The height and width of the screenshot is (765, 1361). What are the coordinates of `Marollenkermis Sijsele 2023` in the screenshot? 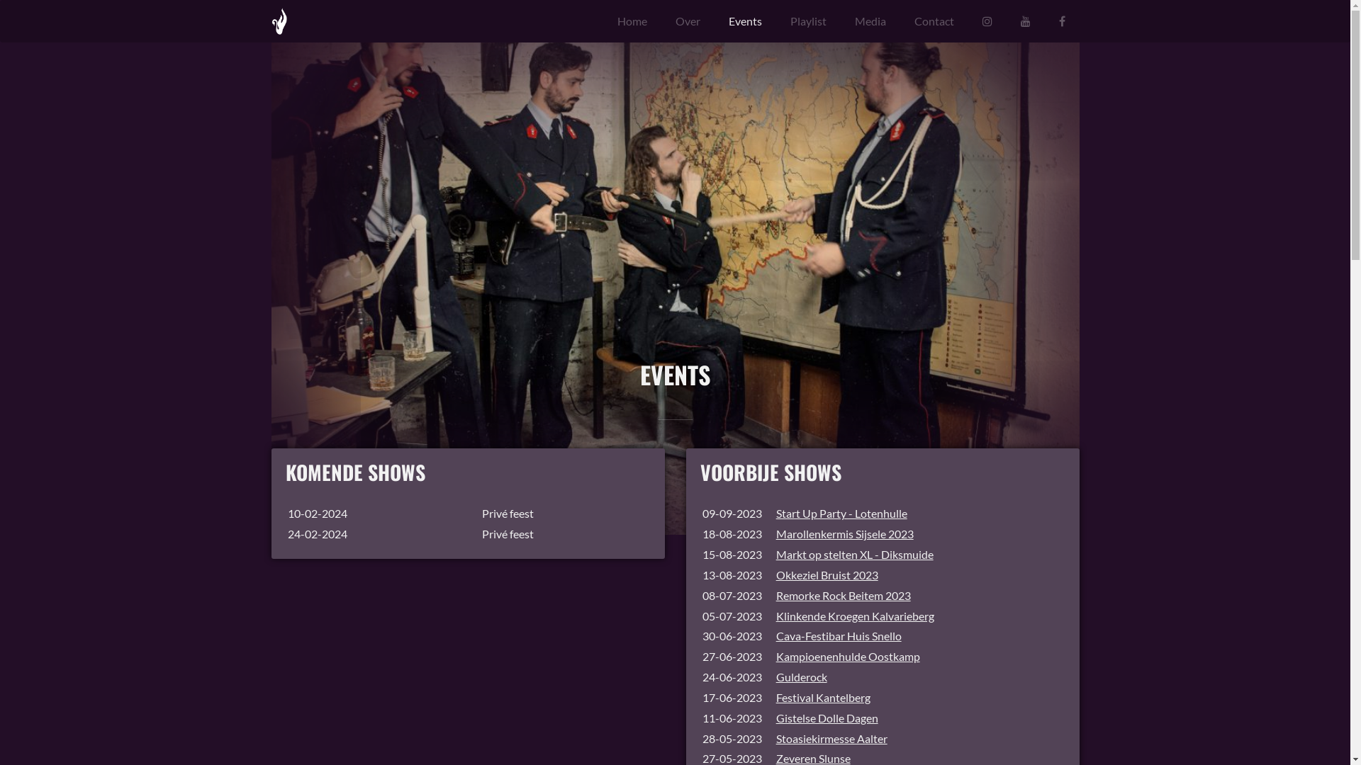 It's located at (845, 534).